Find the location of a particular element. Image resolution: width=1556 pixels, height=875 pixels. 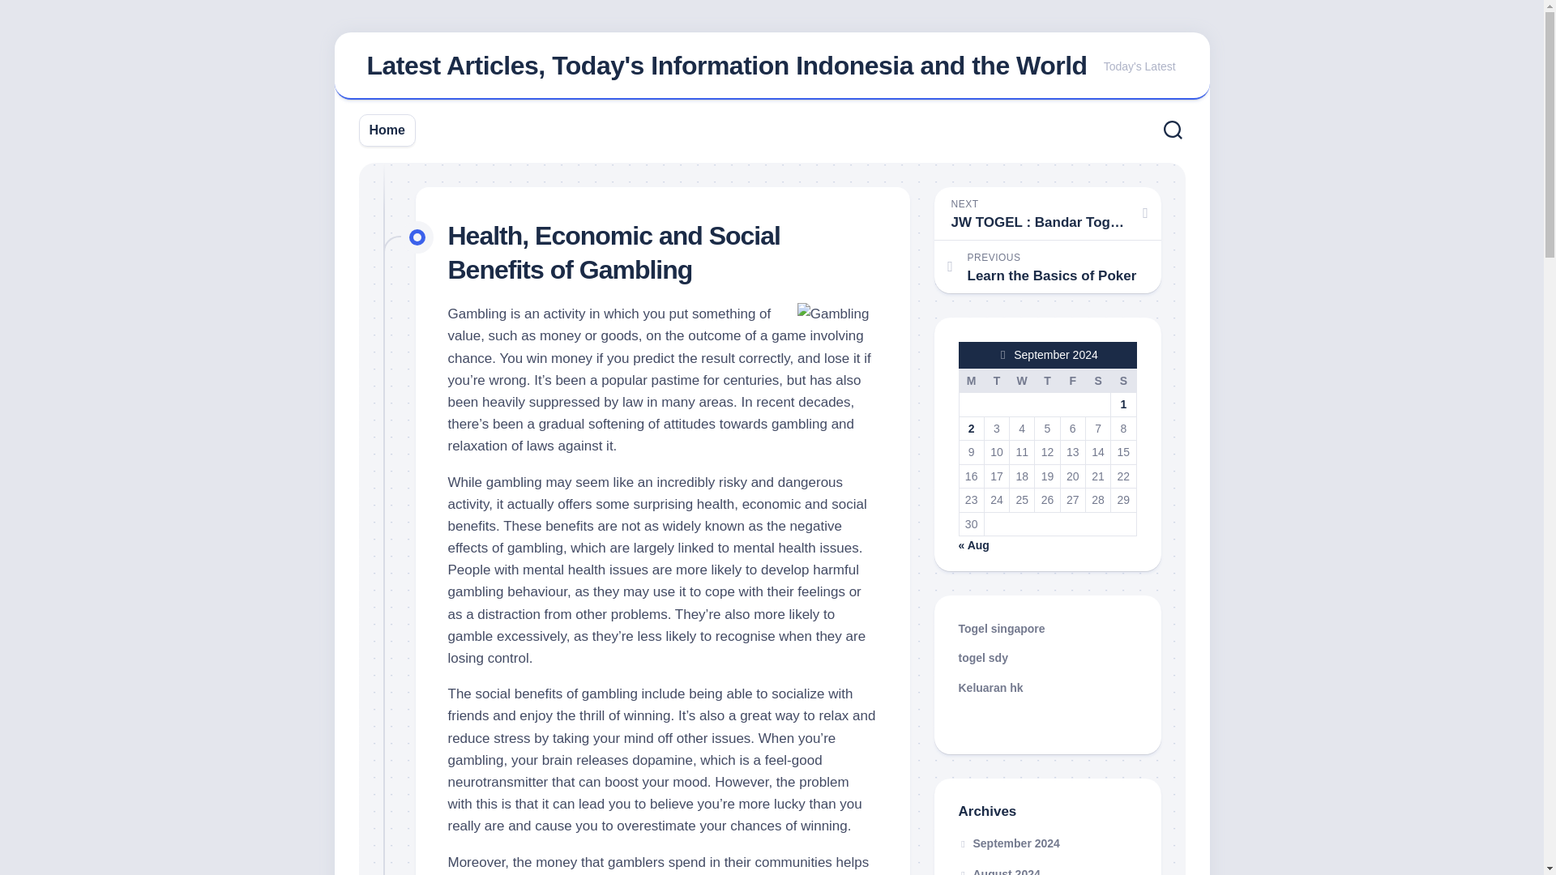

Latest Articles, Today's Information Indonesia and the World is located at coordinates (726, 65).